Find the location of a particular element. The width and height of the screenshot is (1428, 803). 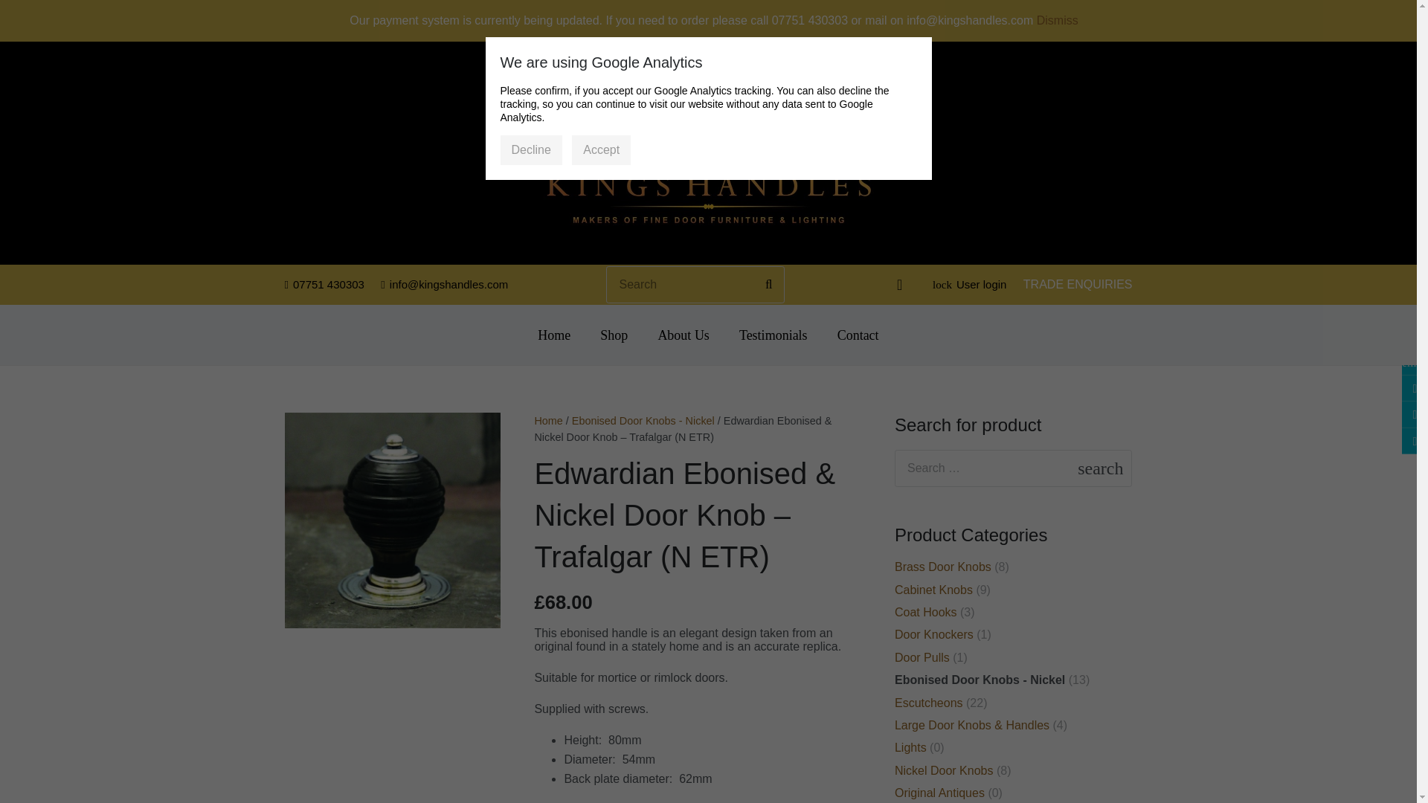

TRADE ENQUIRIES is located at coordinates (1078, 284).